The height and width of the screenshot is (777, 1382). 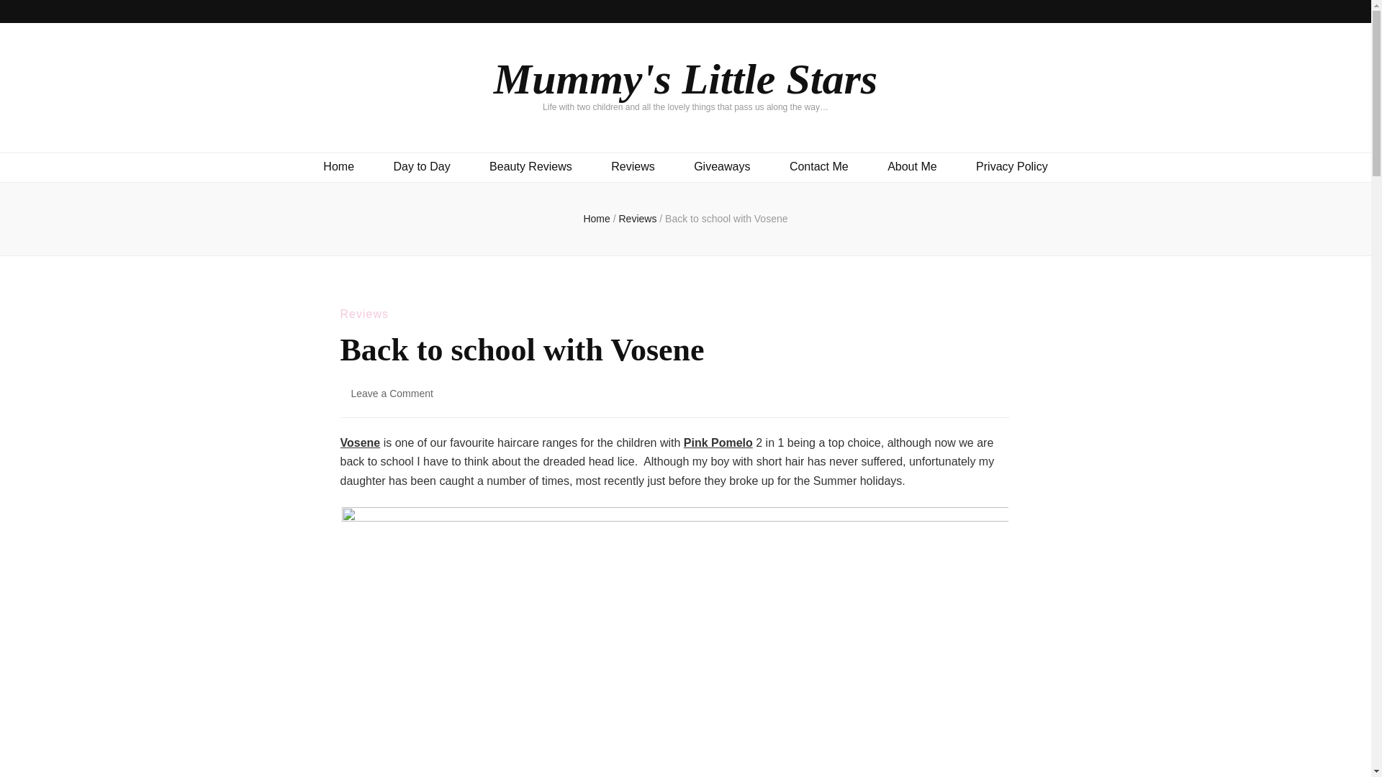 What do you see at coordinates (421, 167) in the screenshot?
I see `Day to Day` at bounding box center [421, 167].